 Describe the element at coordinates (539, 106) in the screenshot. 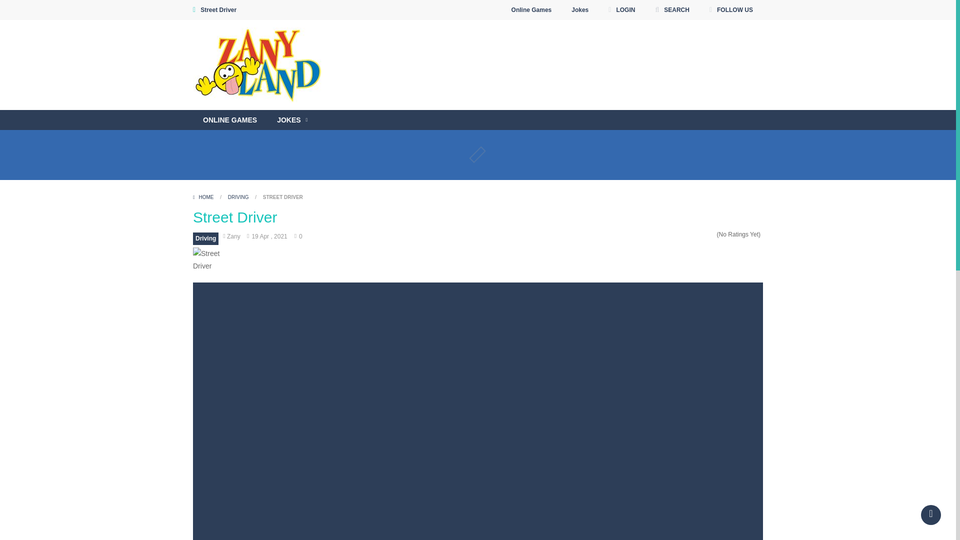

I see `YouTube video player` at that location.